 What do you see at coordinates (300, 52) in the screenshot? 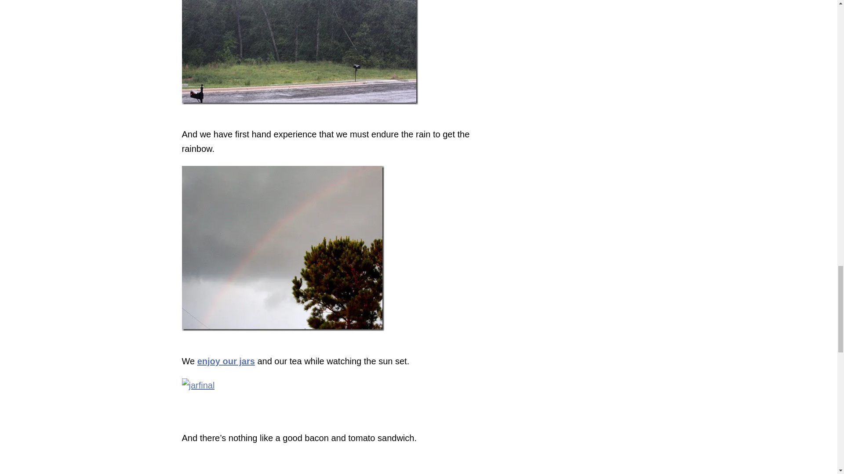
I see `rain` at bounding box center [300, 52].